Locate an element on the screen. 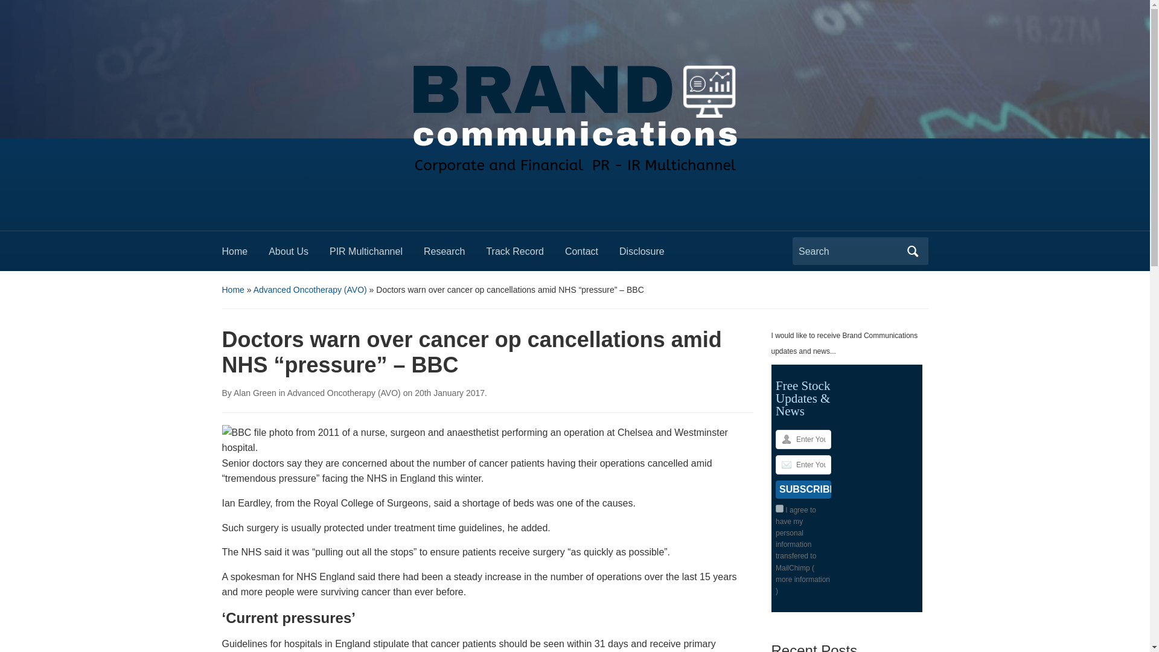 Image resolution: width=1159 pixels, height=652 pixels. About Us is located at coordinates (299, 255).